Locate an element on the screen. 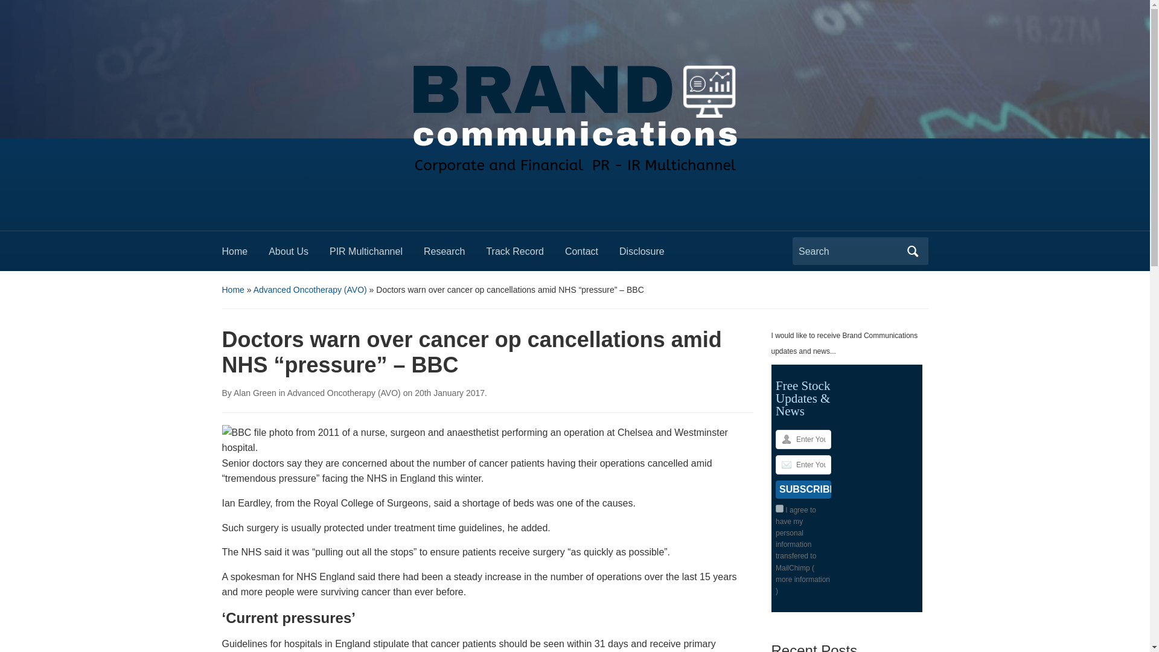 Image resolution: width=1159 pixels, height=652 pixels. About Us is located at coordinates (299, 255).